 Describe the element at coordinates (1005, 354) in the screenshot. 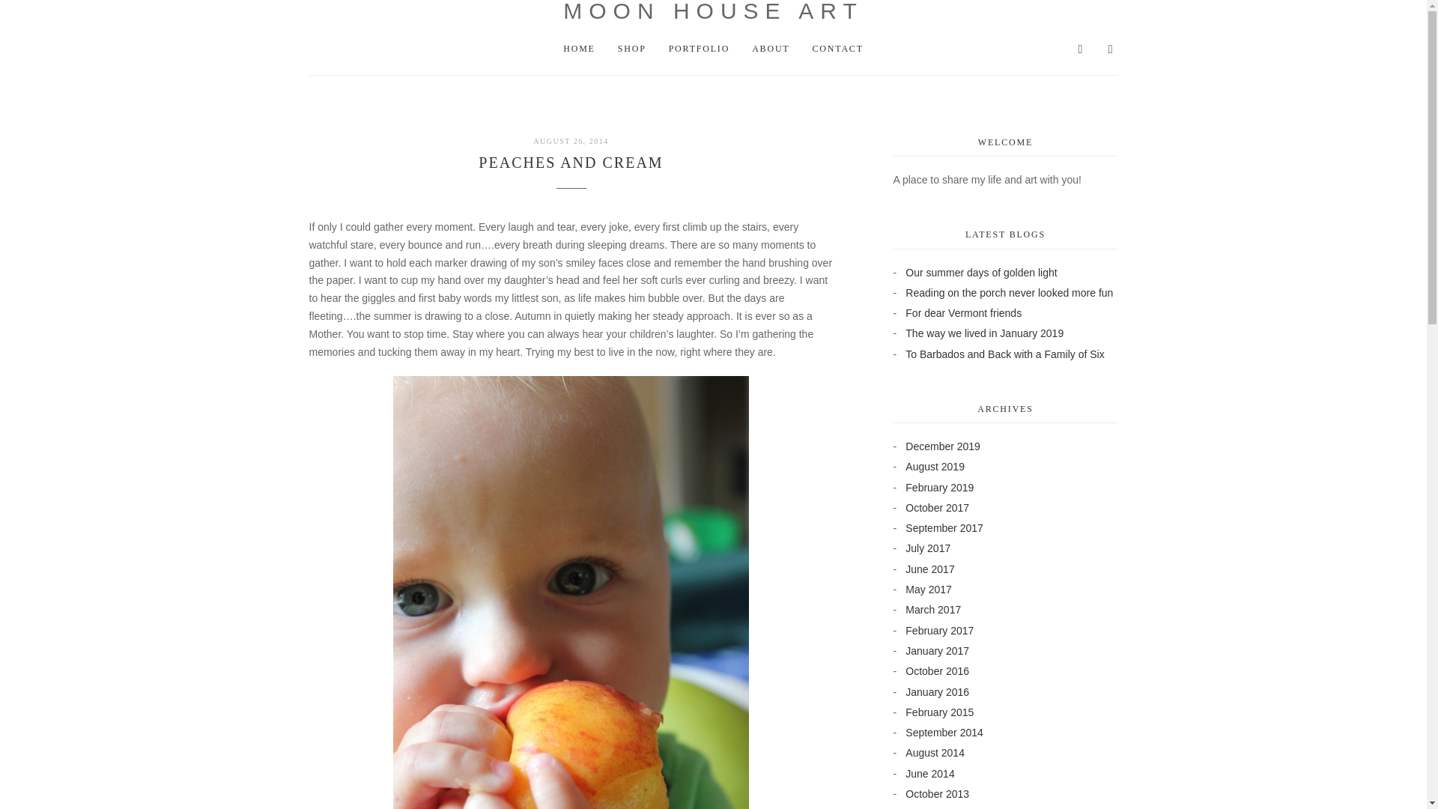

I see `To Barbados and Back with a Family of Six` at that location.